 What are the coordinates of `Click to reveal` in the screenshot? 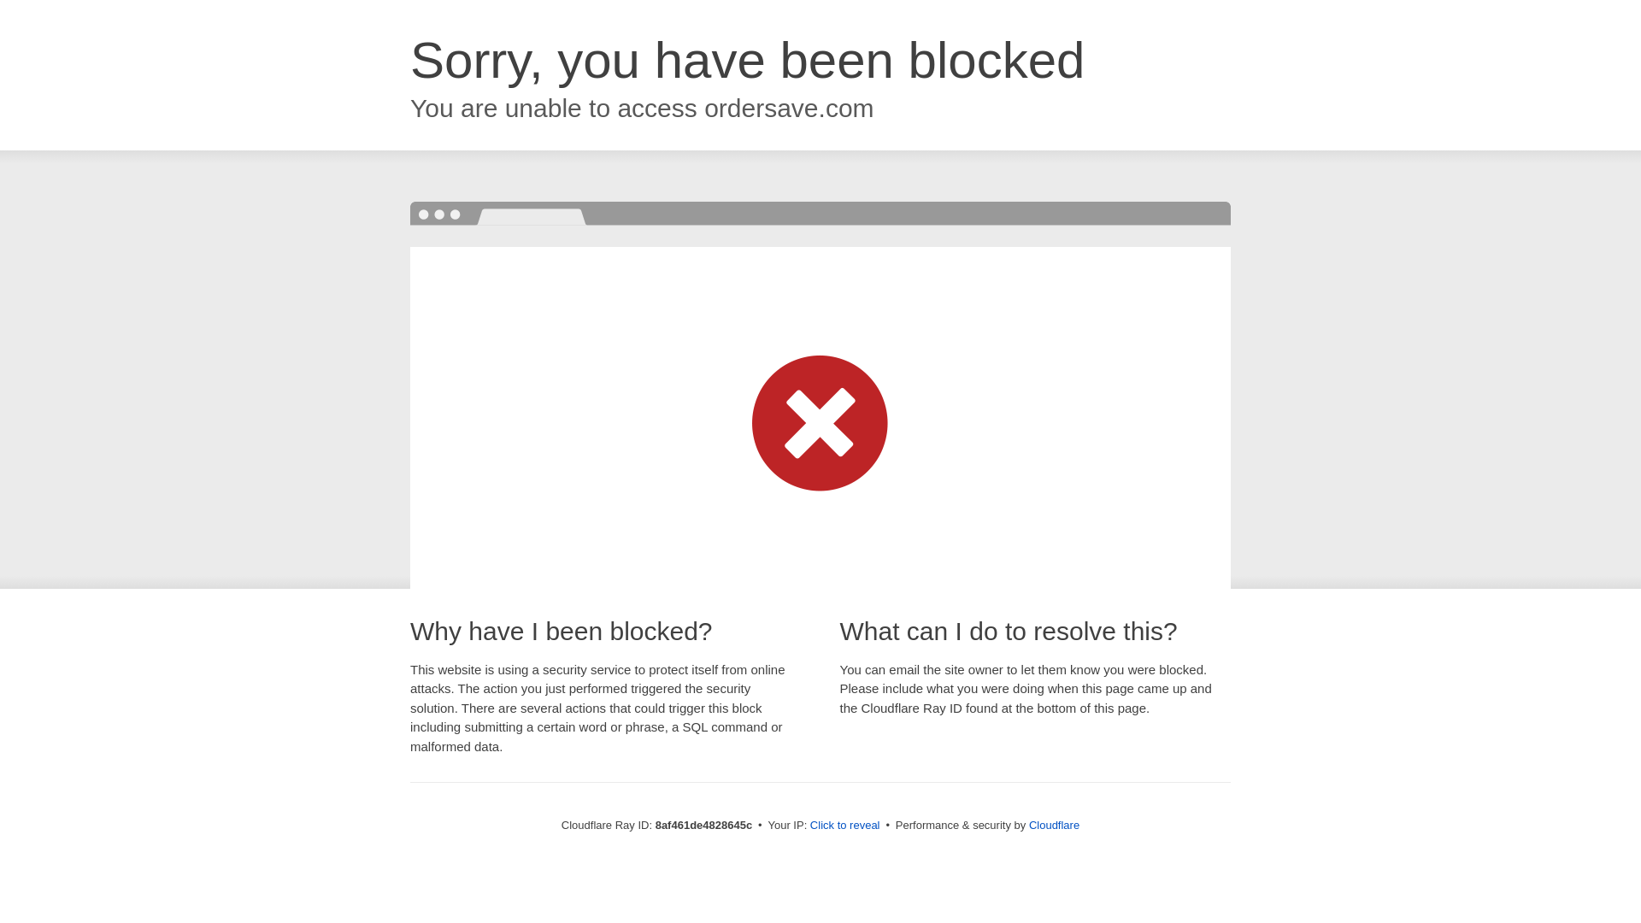 It's located at (844, 826).